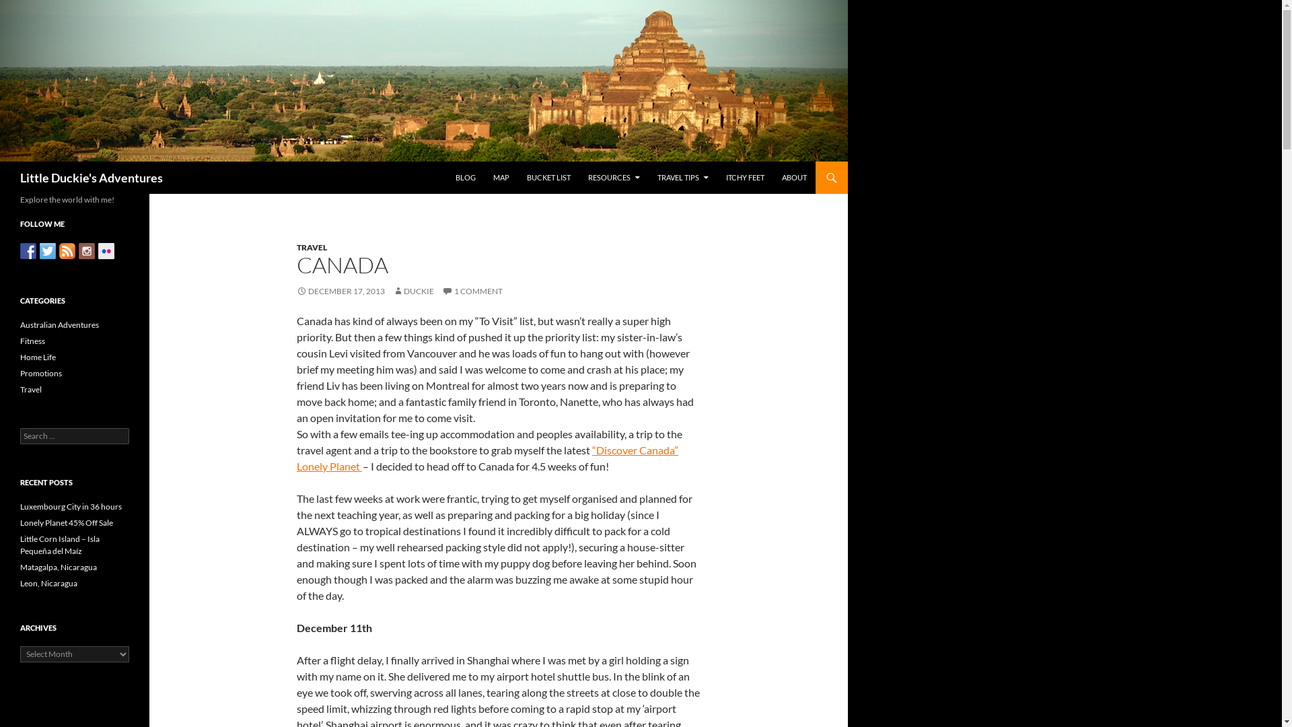  Describe the element at coordinates (67, 522) in the screenshot. I see `Lonely Planet 45% Off Sale` at that location.